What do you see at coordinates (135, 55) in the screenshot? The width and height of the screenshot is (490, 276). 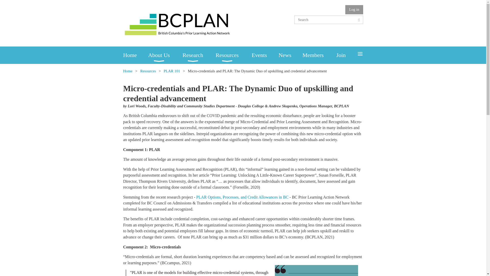 I see `Home` at bounding box center [135, 55].